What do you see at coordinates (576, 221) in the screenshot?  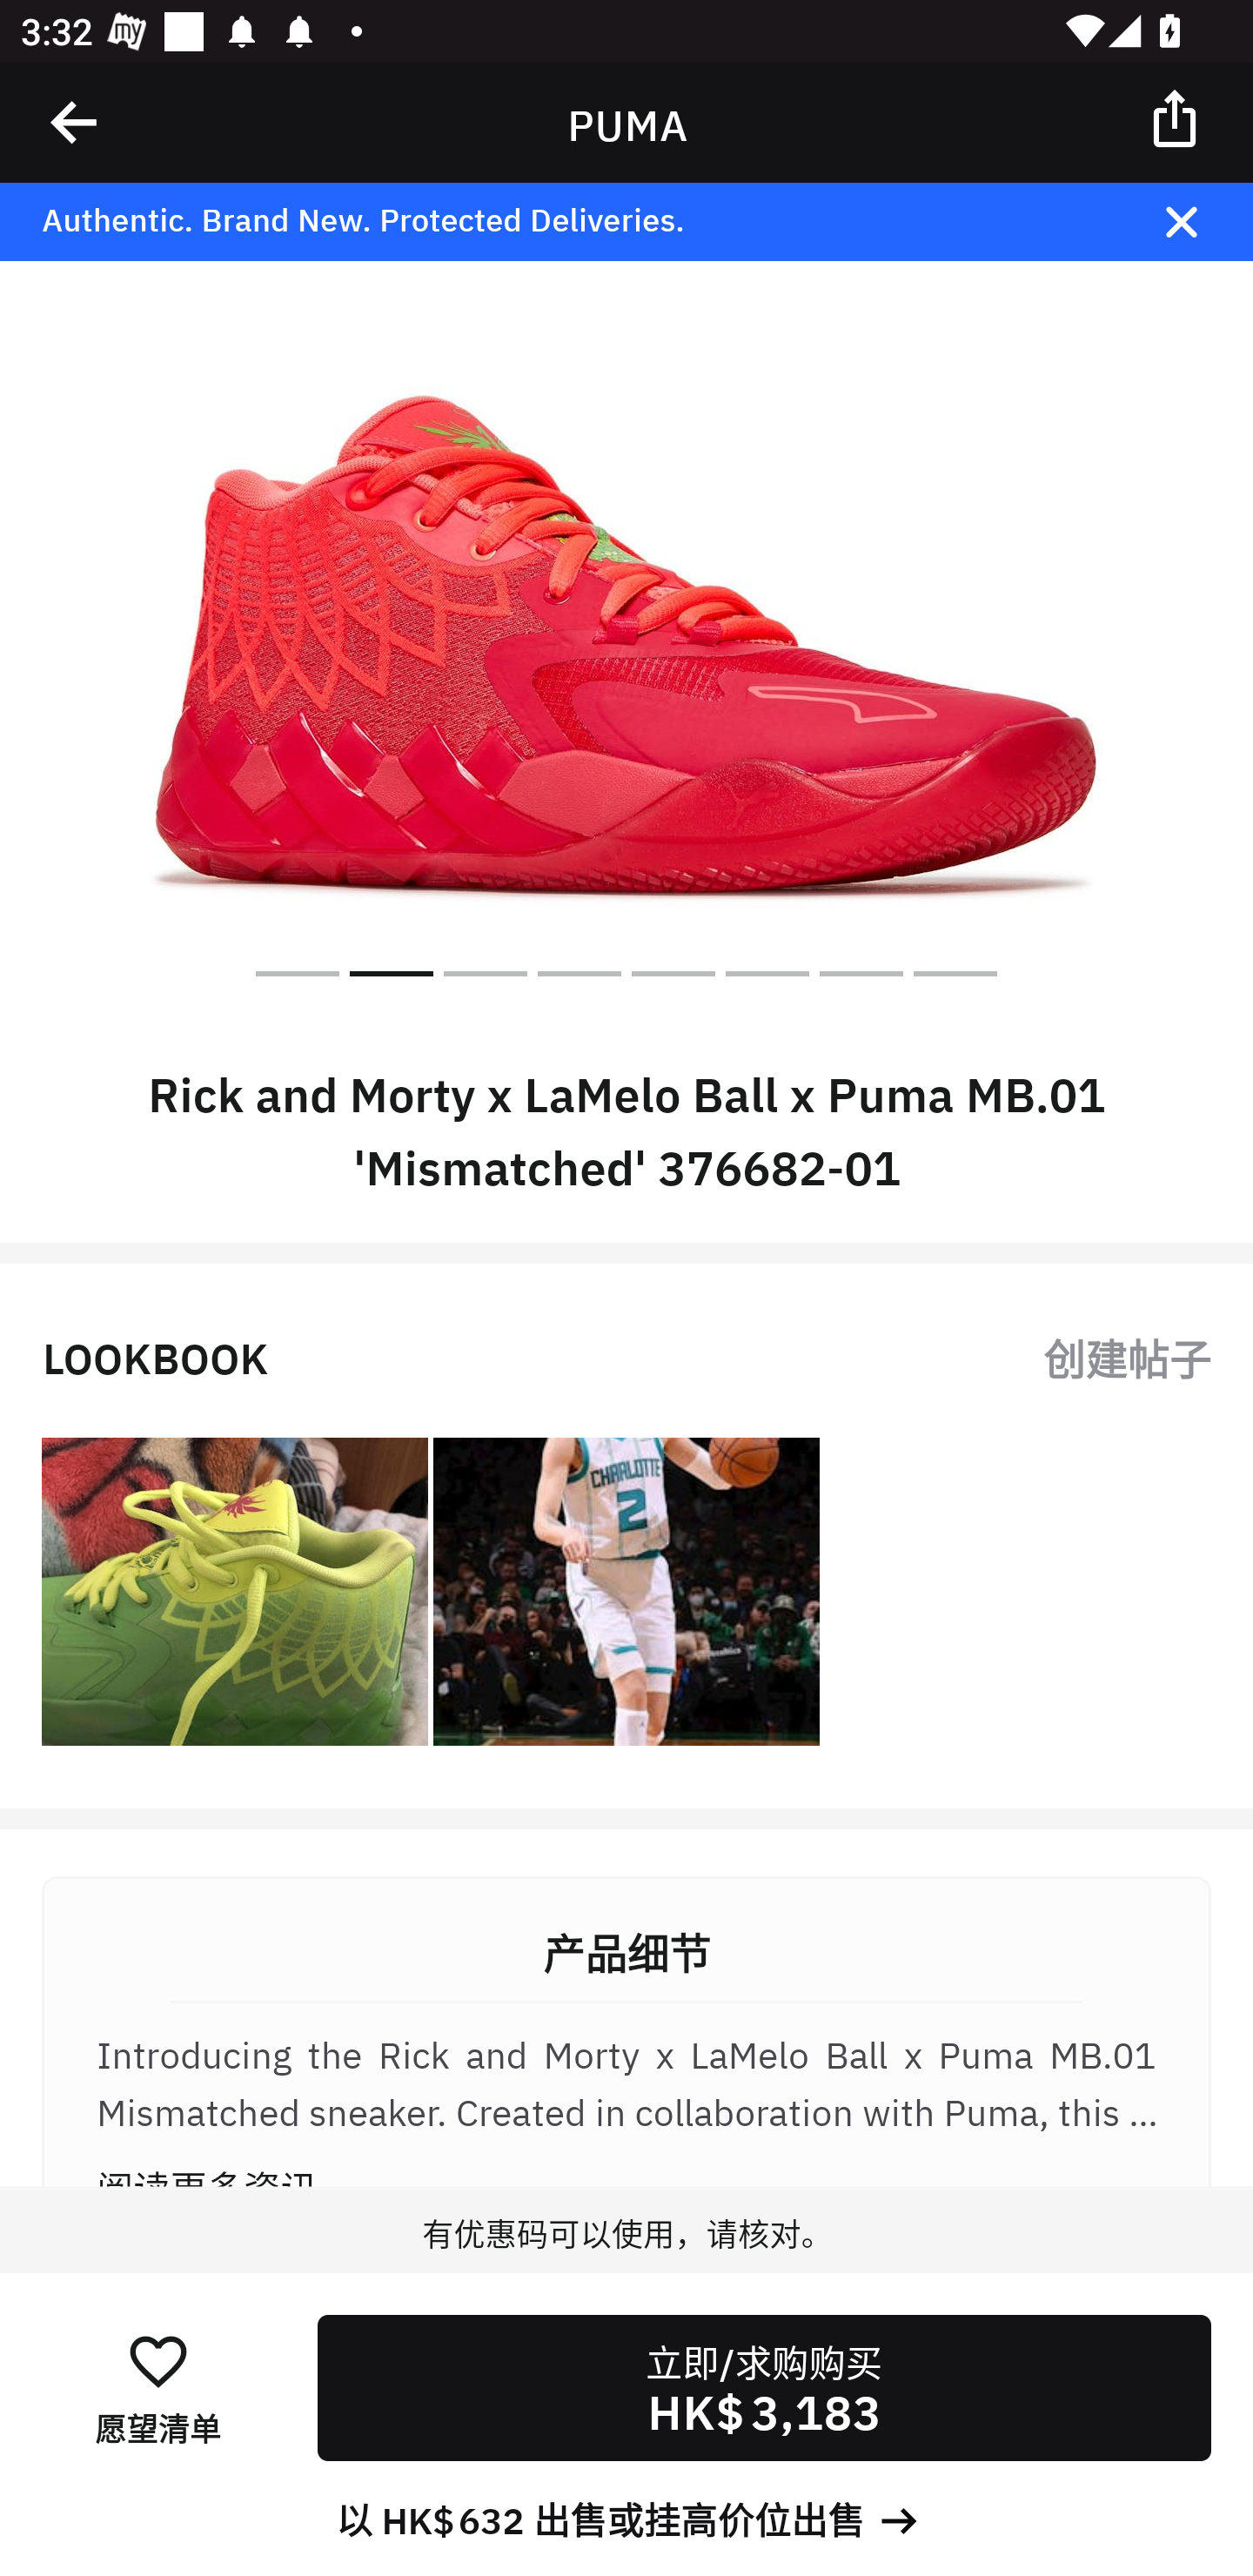 I see `Authentic. Brand New. Protected Deliveries.` at bounding box center [576, 221].